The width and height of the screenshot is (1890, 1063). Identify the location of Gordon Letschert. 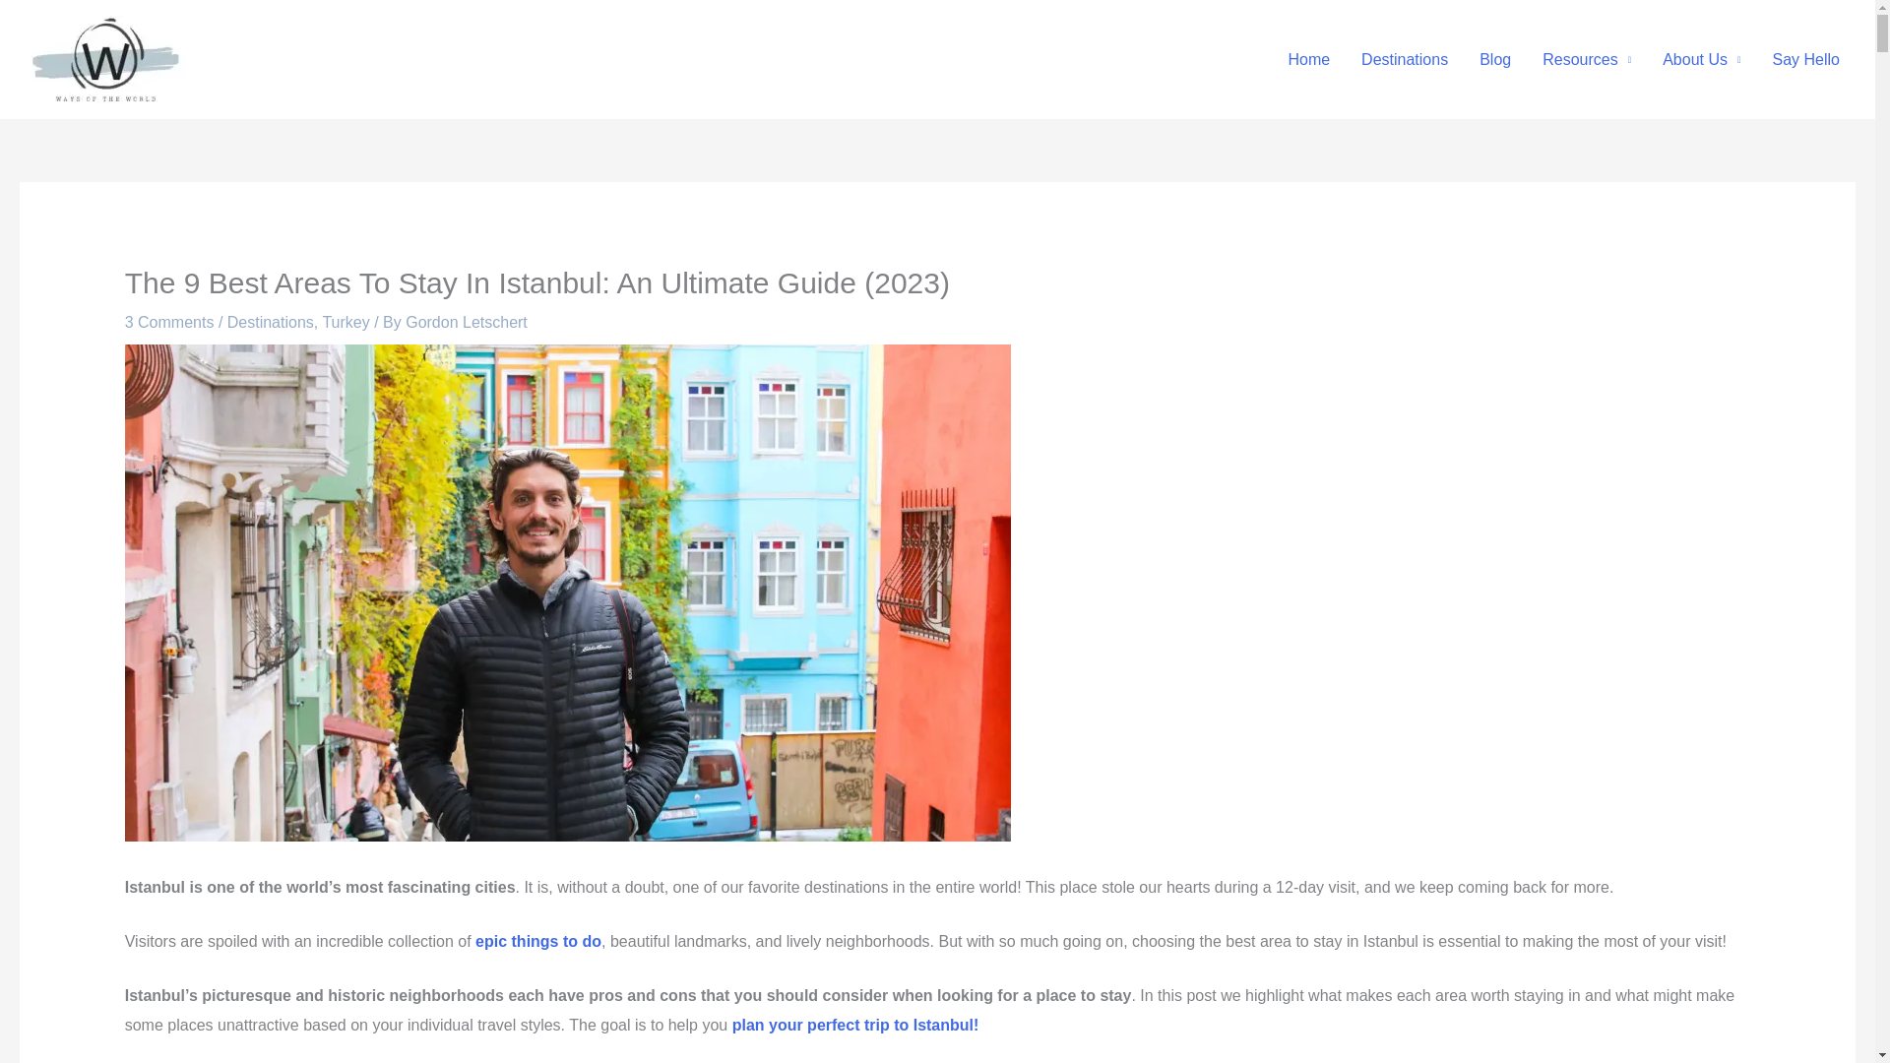
(467, 321).